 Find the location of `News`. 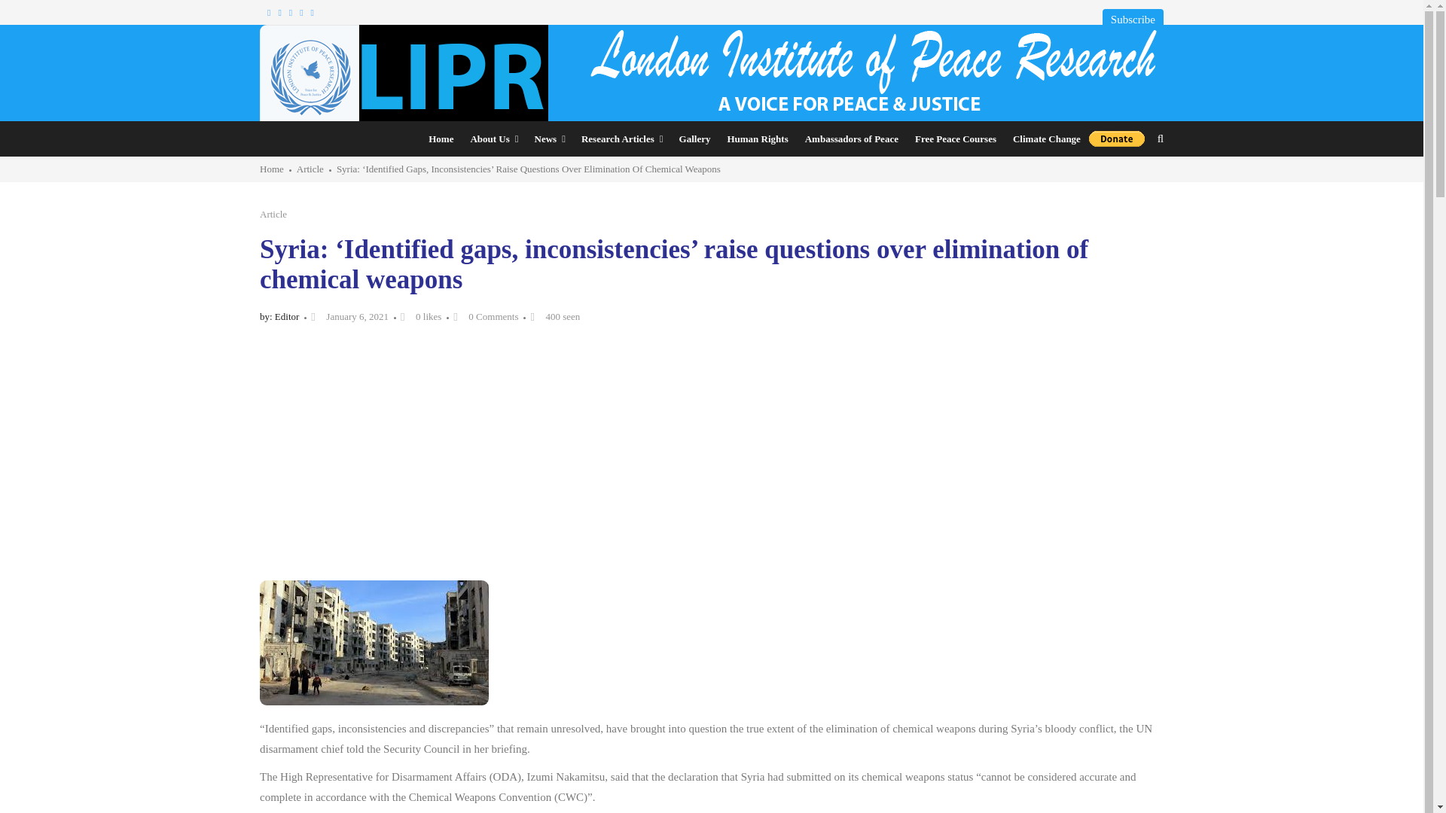

News is located at coordinates (549, 139).